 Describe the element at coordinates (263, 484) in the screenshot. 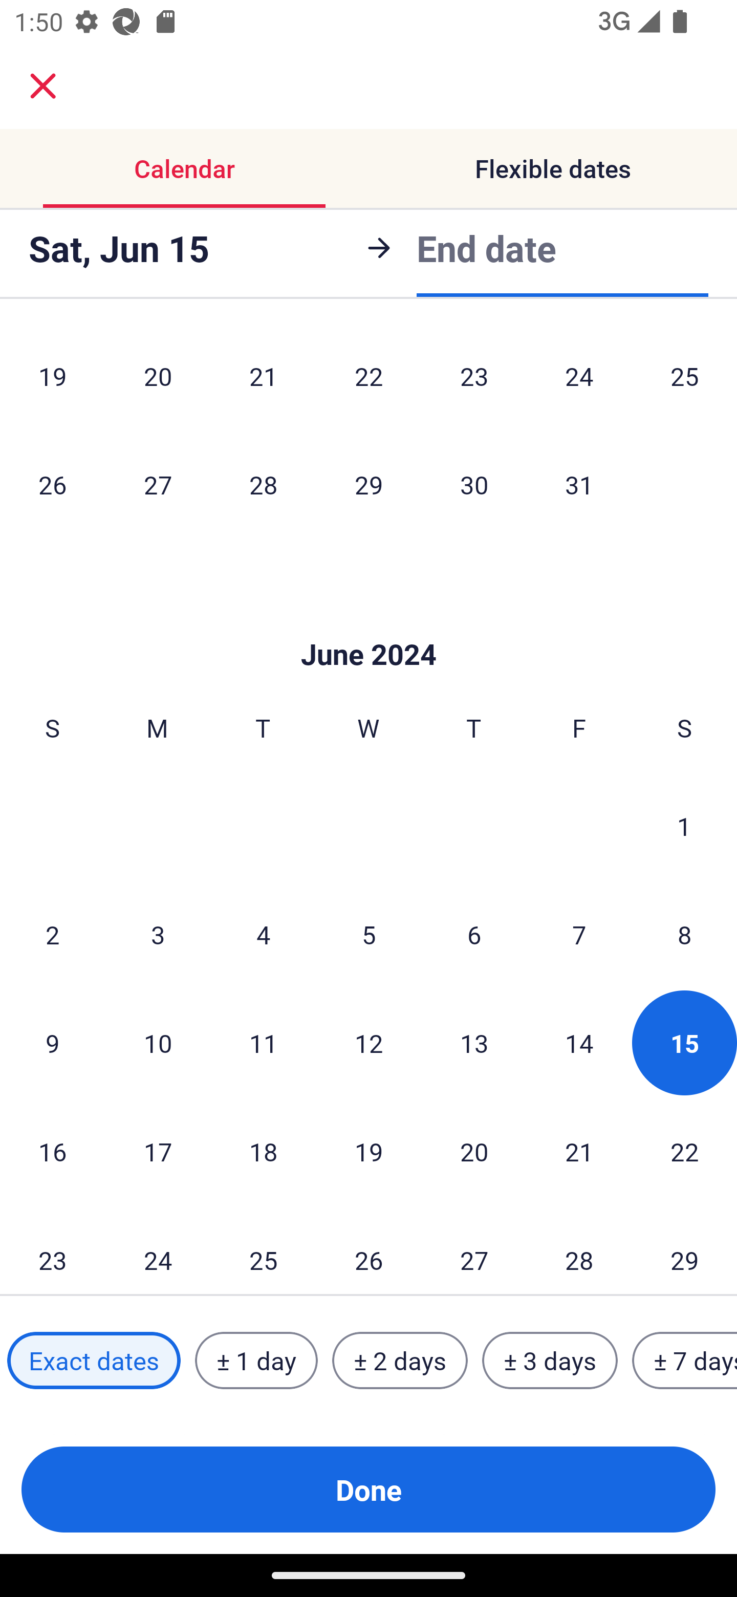

I see `28 Tuesday, May 28, 2024` at that location.